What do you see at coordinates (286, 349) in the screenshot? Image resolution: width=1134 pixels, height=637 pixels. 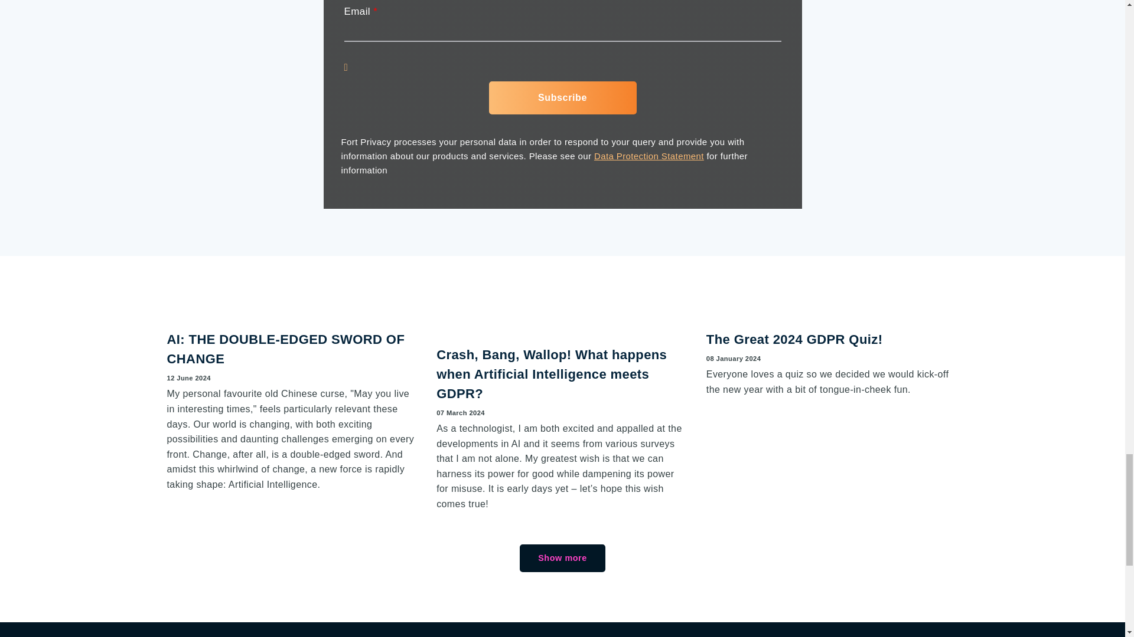 I see `AI: THE DOUBLE-EDGED SWORD OF CHANGE` at bounding box center [286, 349].